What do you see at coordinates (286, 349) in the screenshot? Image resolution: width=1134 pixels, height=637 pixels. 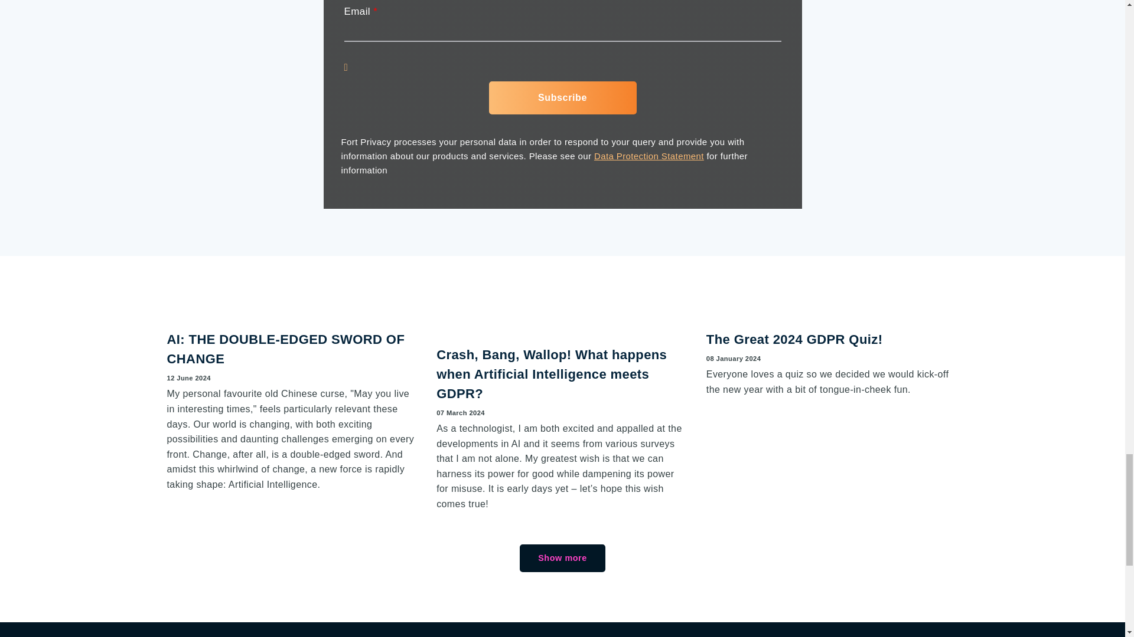 I see `AI: THE DOUBLE-EDGED SWORD OF CHANGE` at bounding box center [286, 349].